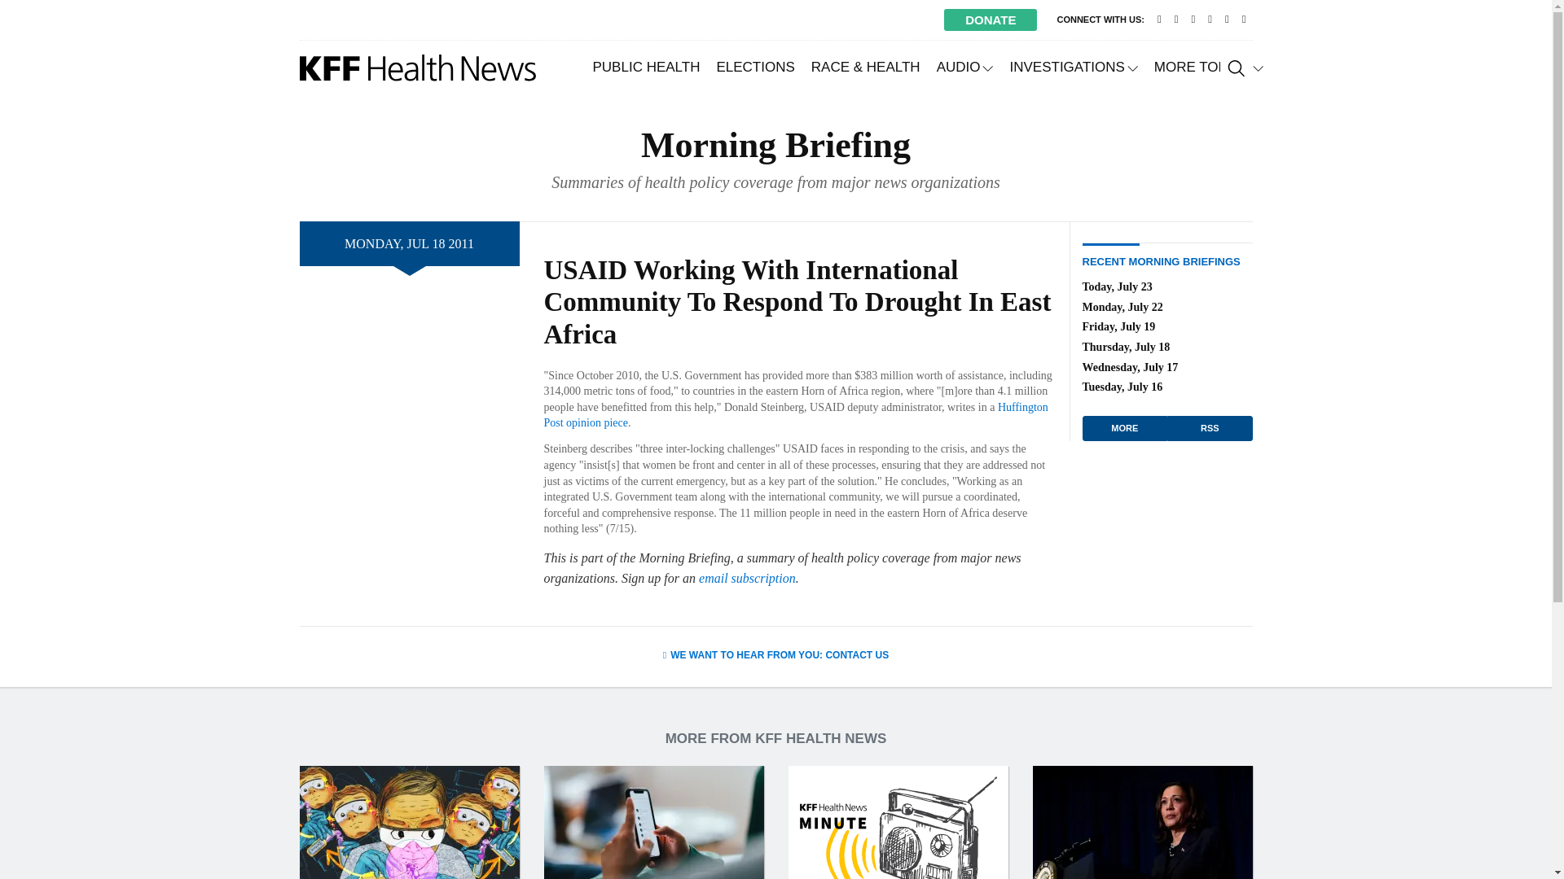  Describe the element at coordinates (991, 20) in the screenshot. I see `DONATE` at that location.